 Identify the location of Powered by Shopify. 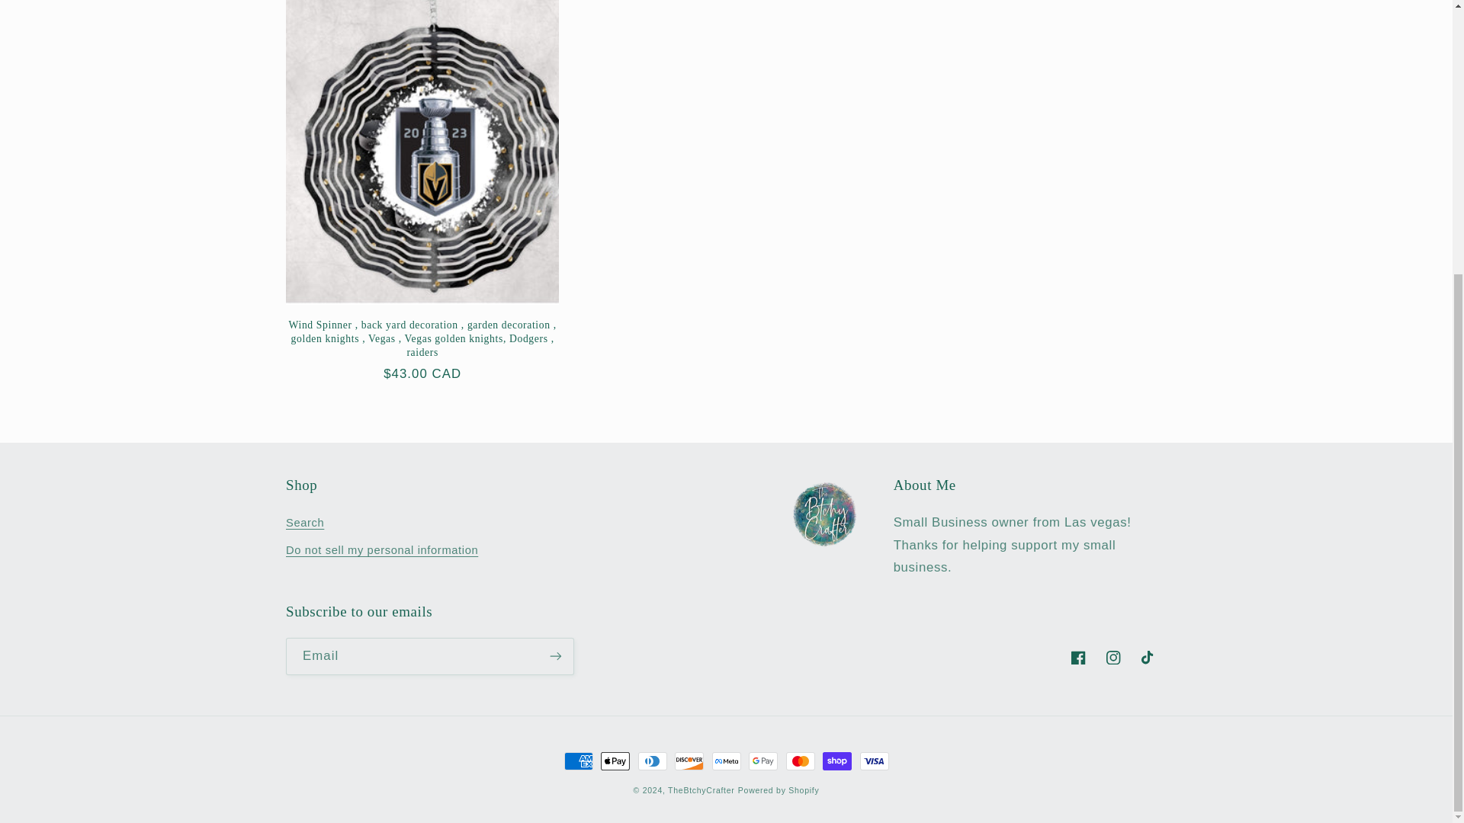
(779, 790).